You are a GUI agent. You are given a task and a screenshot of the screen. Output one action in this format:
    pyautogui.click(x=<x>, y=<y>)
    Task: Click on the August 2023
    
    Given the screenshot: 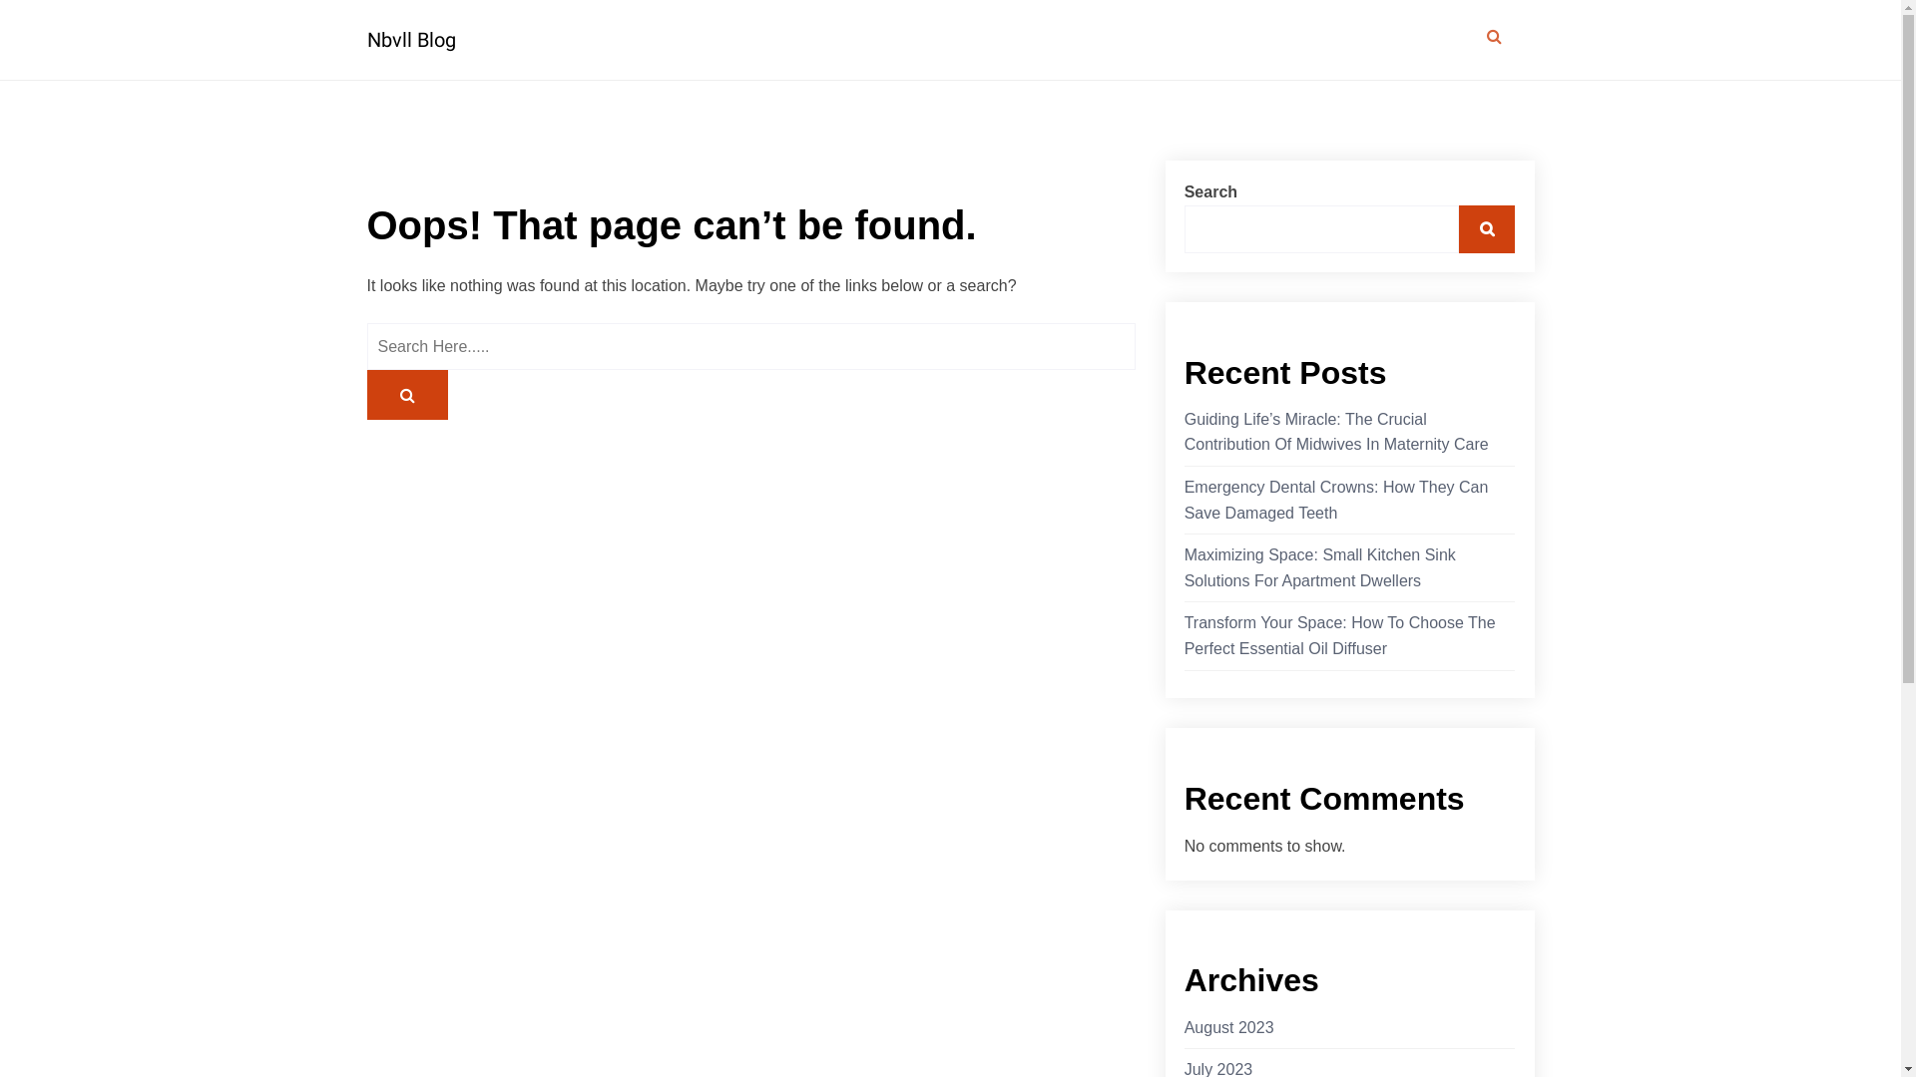 What is the action you would take?
    pyautogui.click(x=1229, y=1027)
    